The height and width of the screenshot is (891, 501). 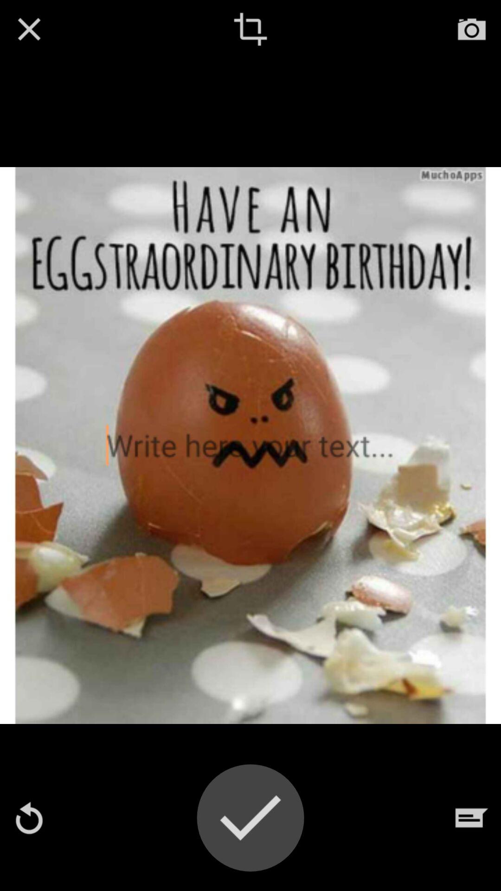 What do you see at coordinates (29, 818) in the screenshot?
I see `back ward` at bounding box center [29, 818].